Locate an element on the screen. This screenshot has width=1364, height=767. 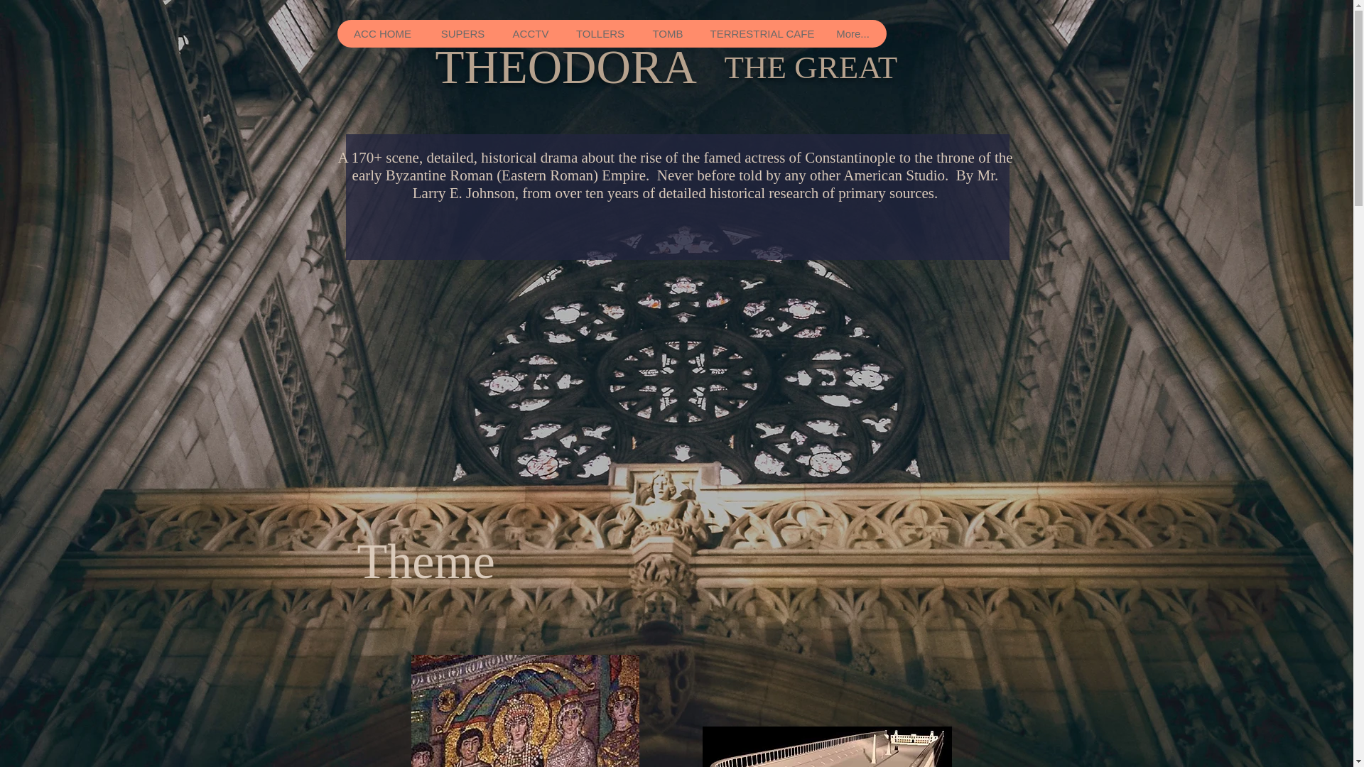
TOLLERS is located at coordinates (600, 33).